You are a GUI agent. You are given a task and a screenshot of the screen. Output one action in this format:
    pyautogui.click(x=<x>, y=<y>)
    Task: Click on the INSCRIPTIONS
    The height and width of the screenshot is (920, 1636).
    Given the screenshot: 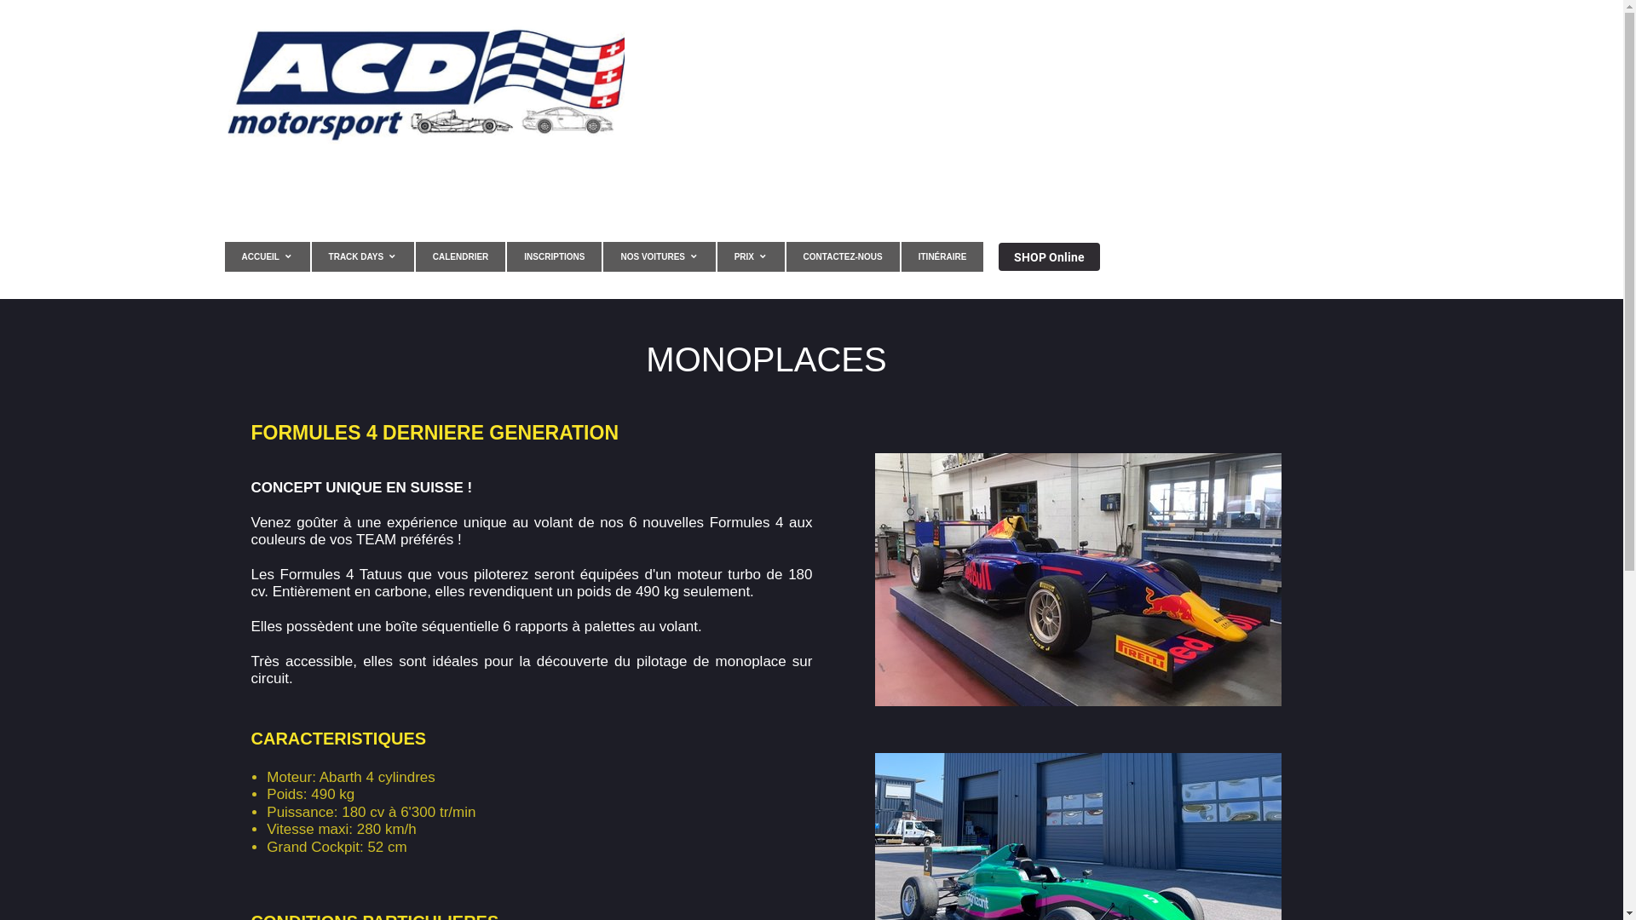 What is the action you would take?
    pyautogui.click(x=554, y=257)
    